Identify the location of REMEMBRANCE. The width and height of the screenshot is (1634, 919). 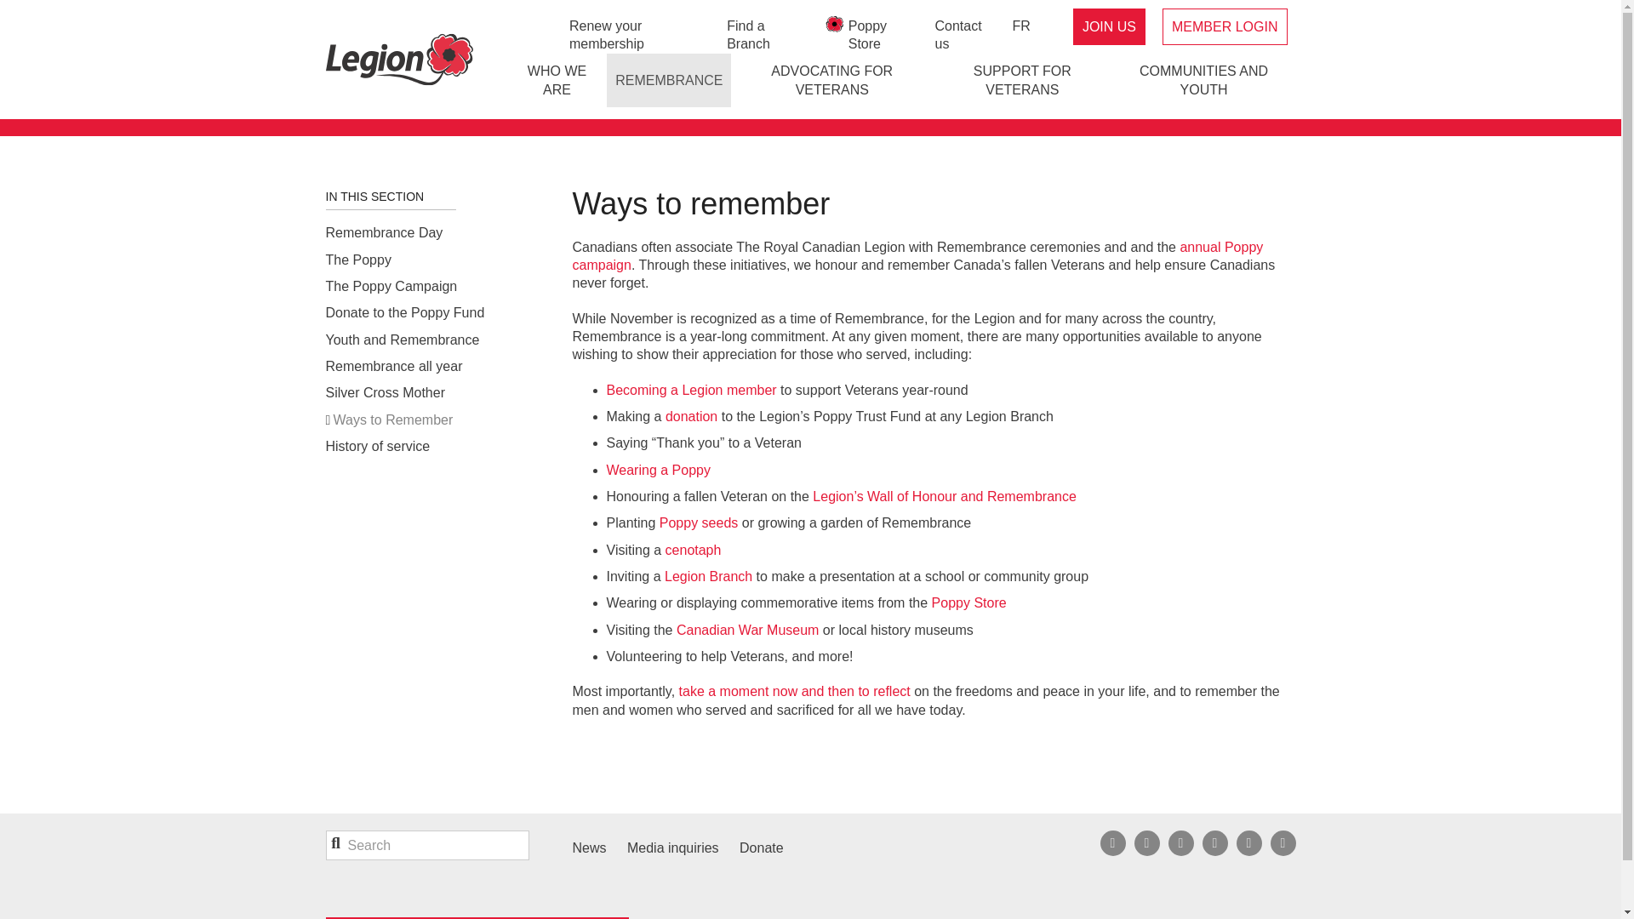
(668, 80).